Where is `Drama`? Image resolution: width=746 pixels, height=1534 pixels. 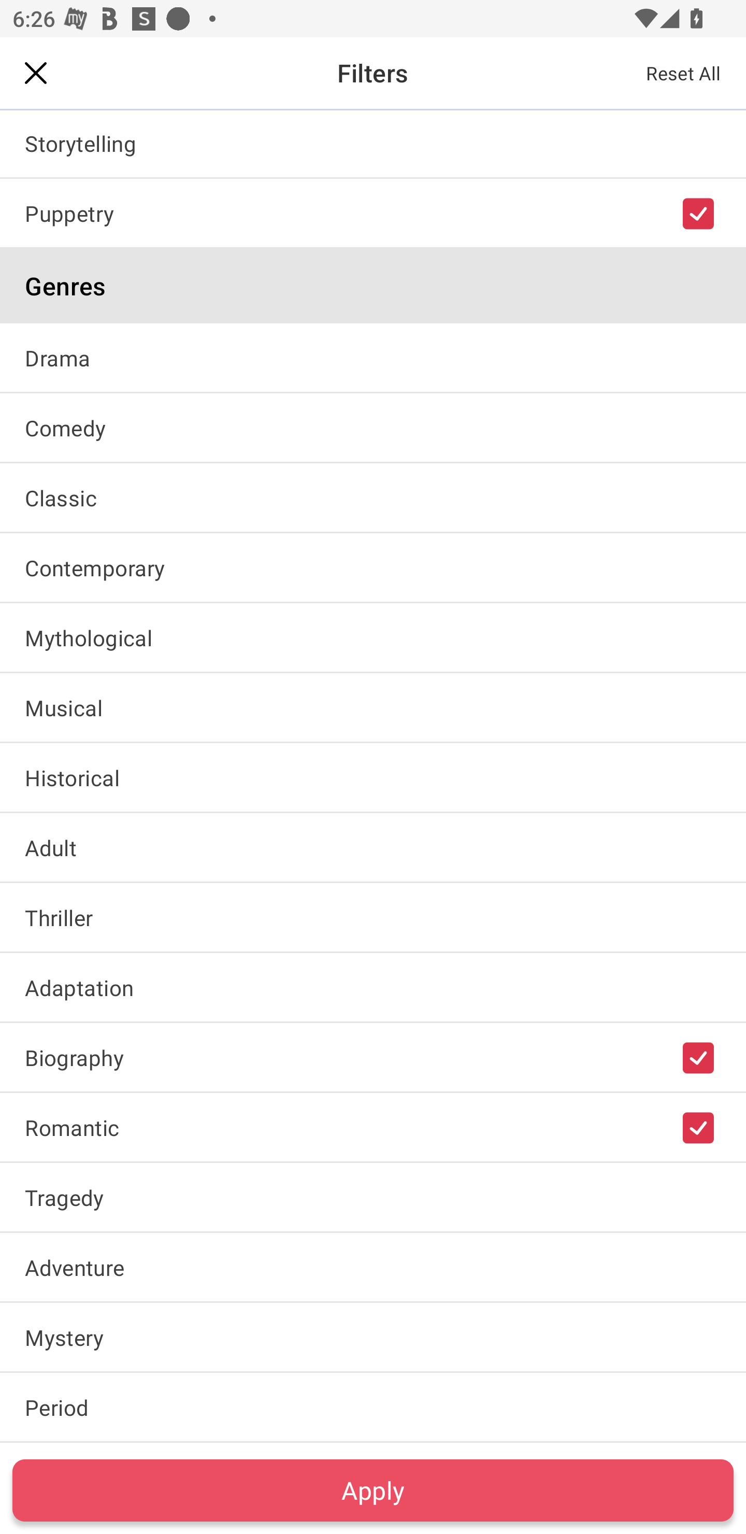 Drama is located at coordinates (373, 357).